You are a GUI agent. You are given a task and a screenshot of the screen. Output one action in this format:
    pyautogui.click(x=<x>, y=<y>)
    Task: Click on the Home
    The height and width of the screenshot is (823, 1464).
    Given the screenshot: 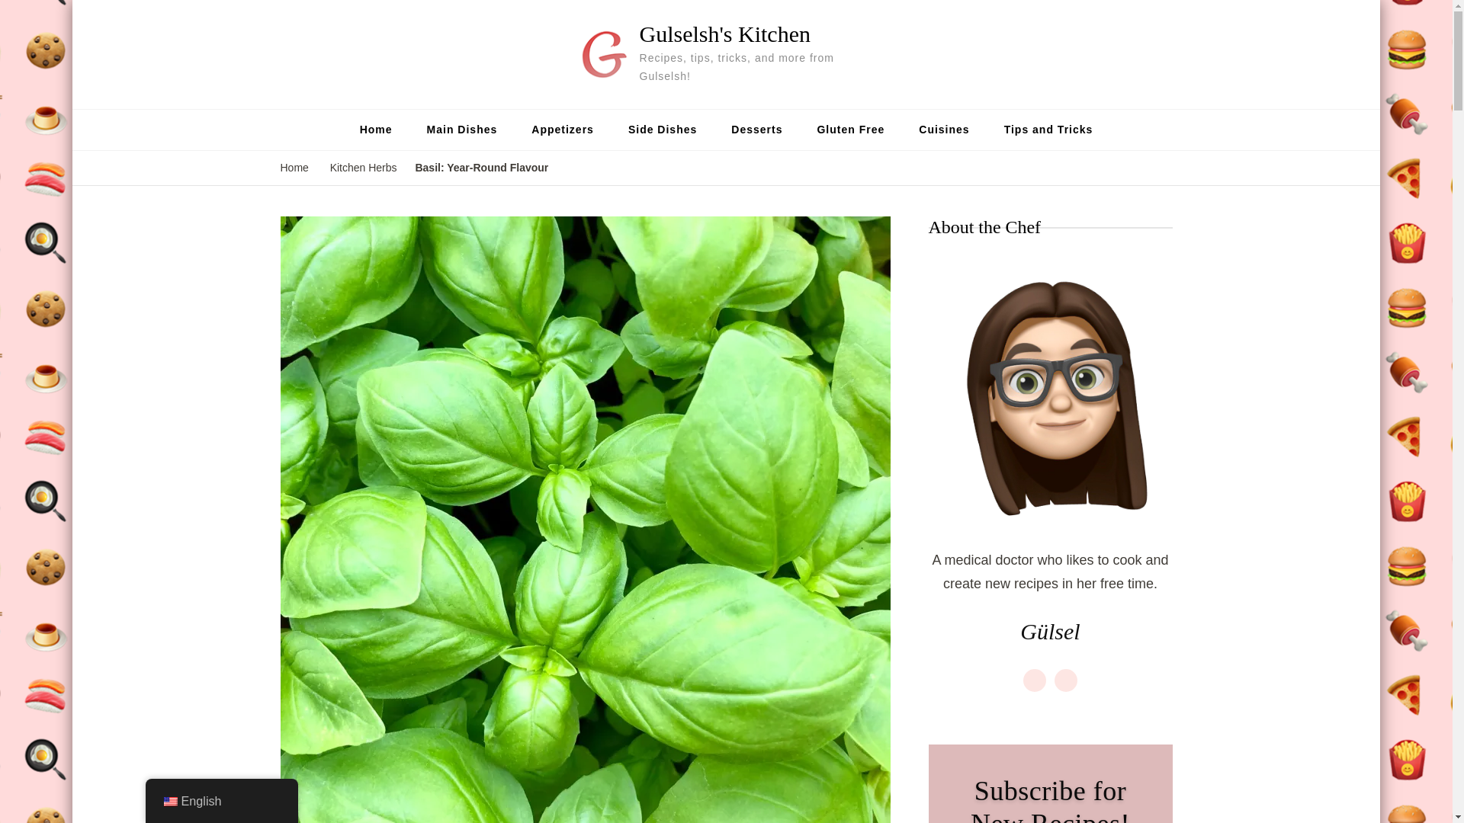 What is the action you would take?
    pyautogui.click(x=376, y=130)
    